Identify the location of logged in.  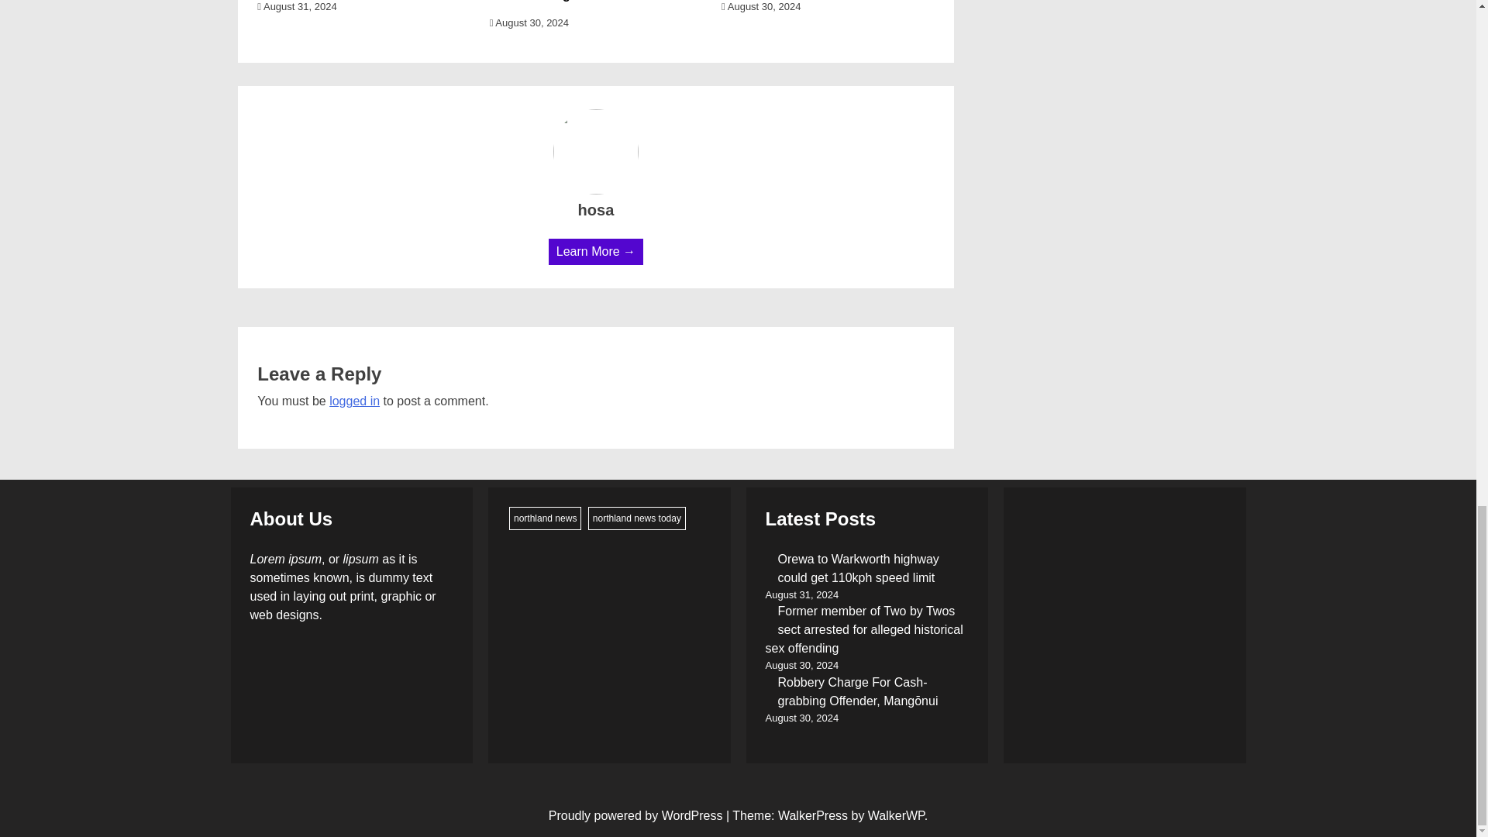
(353, 400).